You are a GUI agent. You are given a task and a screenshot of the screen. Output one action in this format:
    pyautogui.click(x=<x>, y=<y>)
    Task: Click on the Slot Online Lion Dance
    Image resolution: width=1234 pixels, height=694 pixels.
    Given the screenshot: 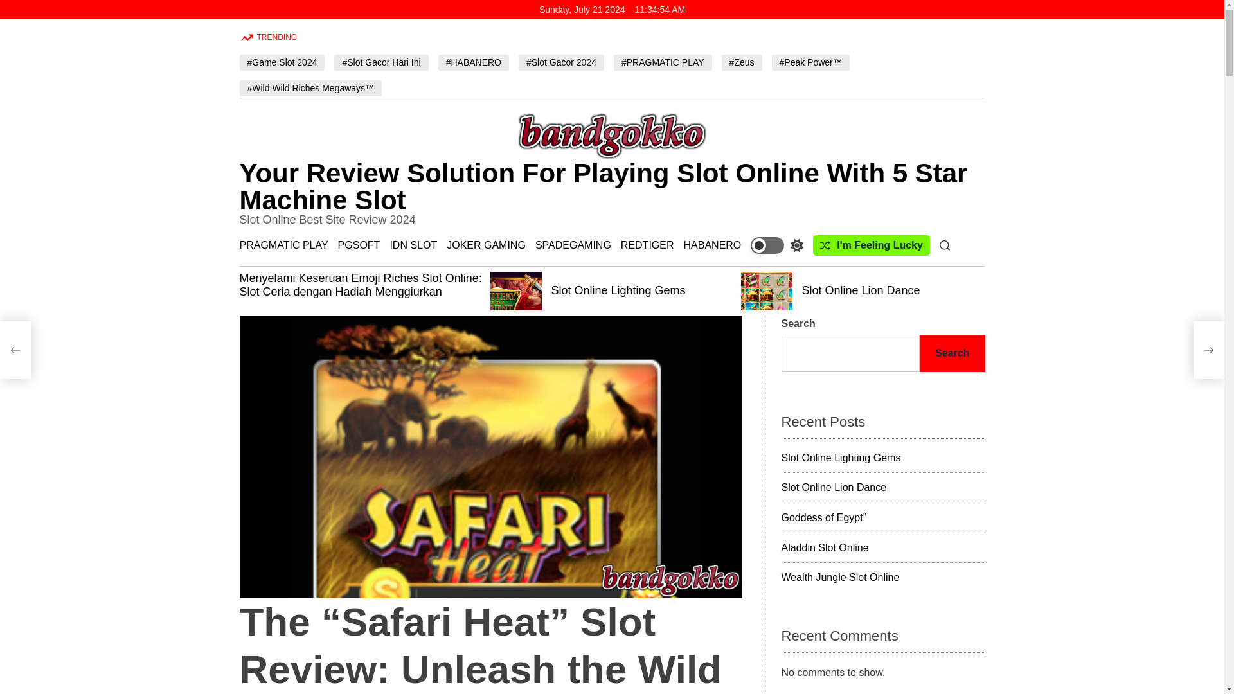 What is the action you would take?
    pyautogui.click(x=861, y=290)
    